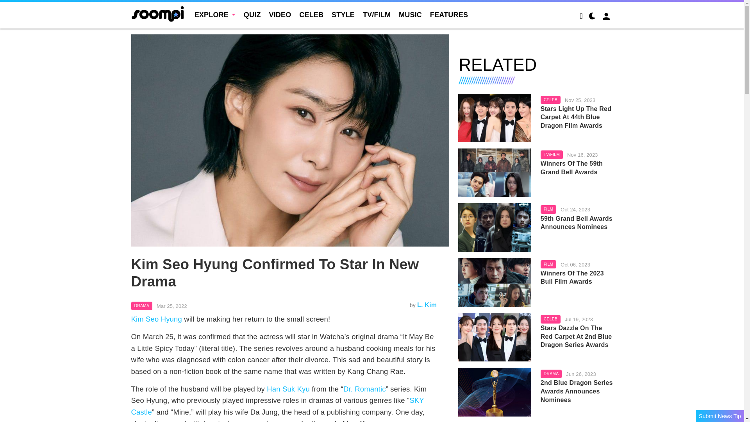 The height and width of the screenshot is (422, 750). Describe the element at coordinates (215, 15) in the screenshot. I see `EXPLORE` at that location.